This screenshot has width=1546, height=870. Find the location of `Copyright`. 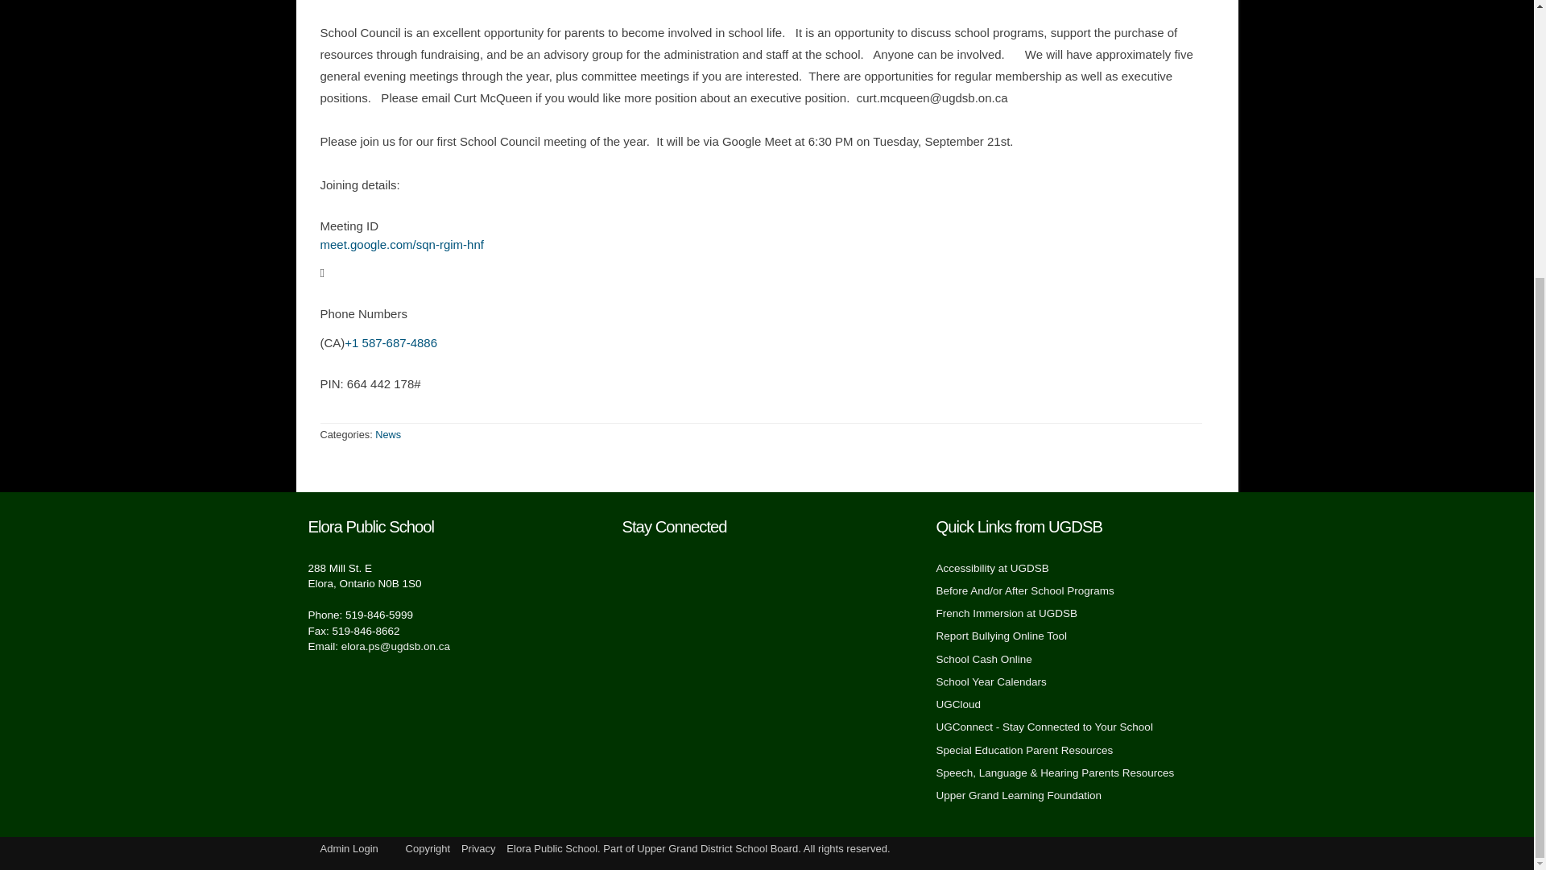

Copyright is located at coordinates (428, 848).